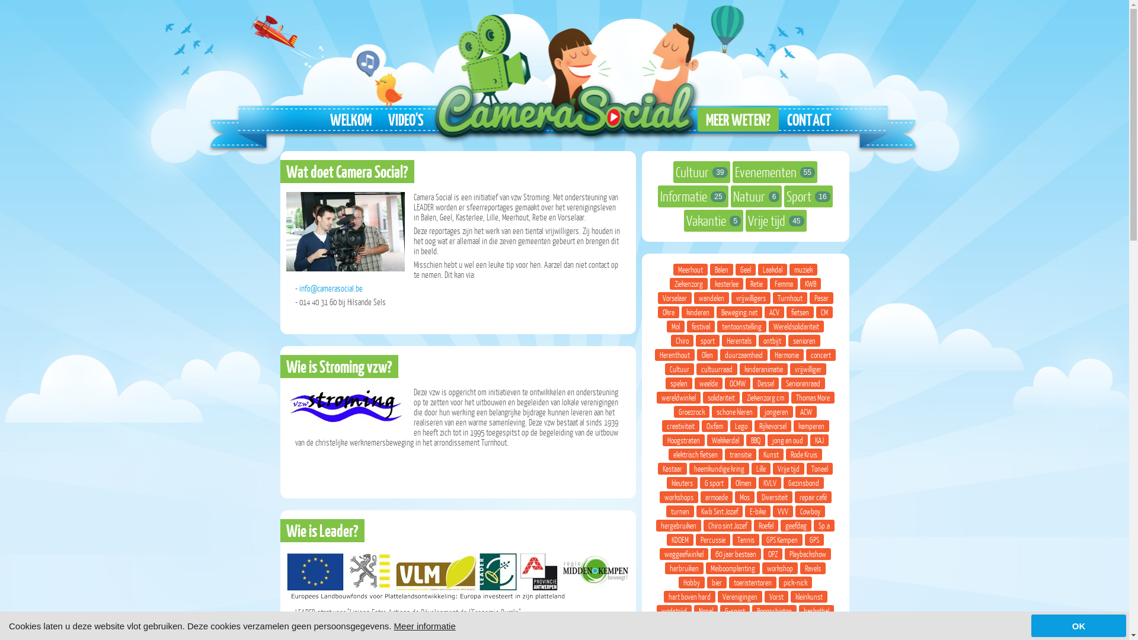 Image resolution: width=1138 pixels, height=640 pixels. I want to click on Beweging.net, so click(740, 312).